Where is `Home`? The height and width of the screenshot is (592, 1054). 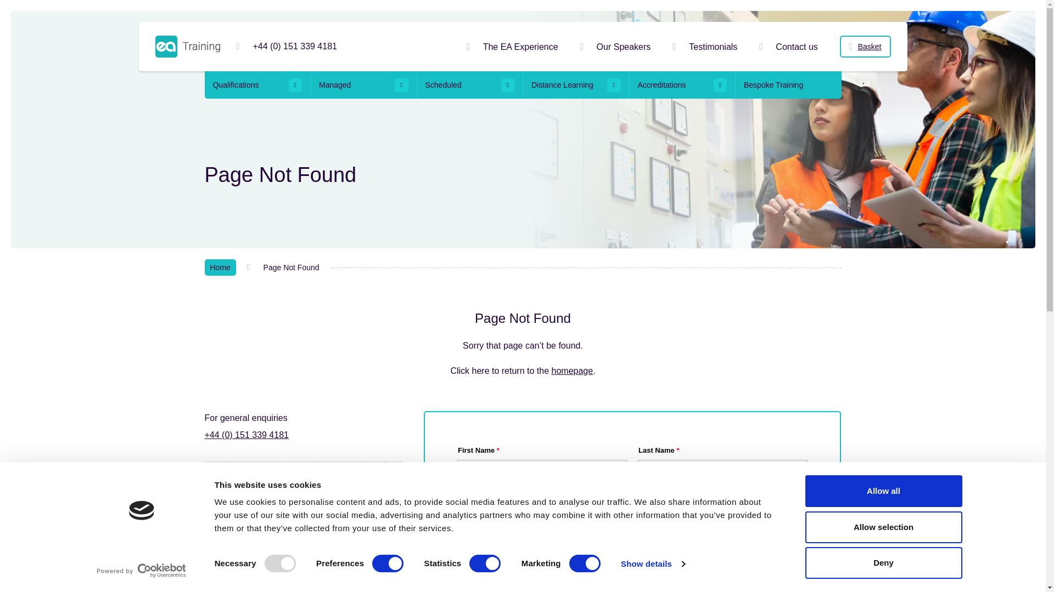 Home is located at coordinates (572, 371).